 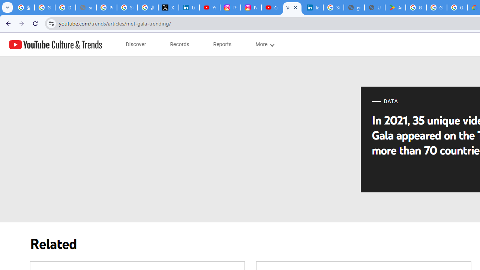 What do you see at coordinates (395, 7) in the screenshot?
I see `Android Apps on Google Play` at bounding box center [395, 7].